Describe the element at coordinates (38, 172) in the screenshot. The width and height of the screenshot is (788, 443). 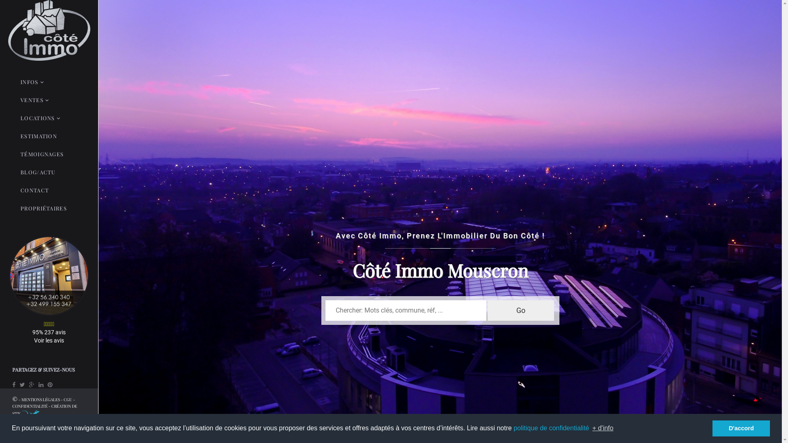
I see `BLOG/ACTU` at that location.